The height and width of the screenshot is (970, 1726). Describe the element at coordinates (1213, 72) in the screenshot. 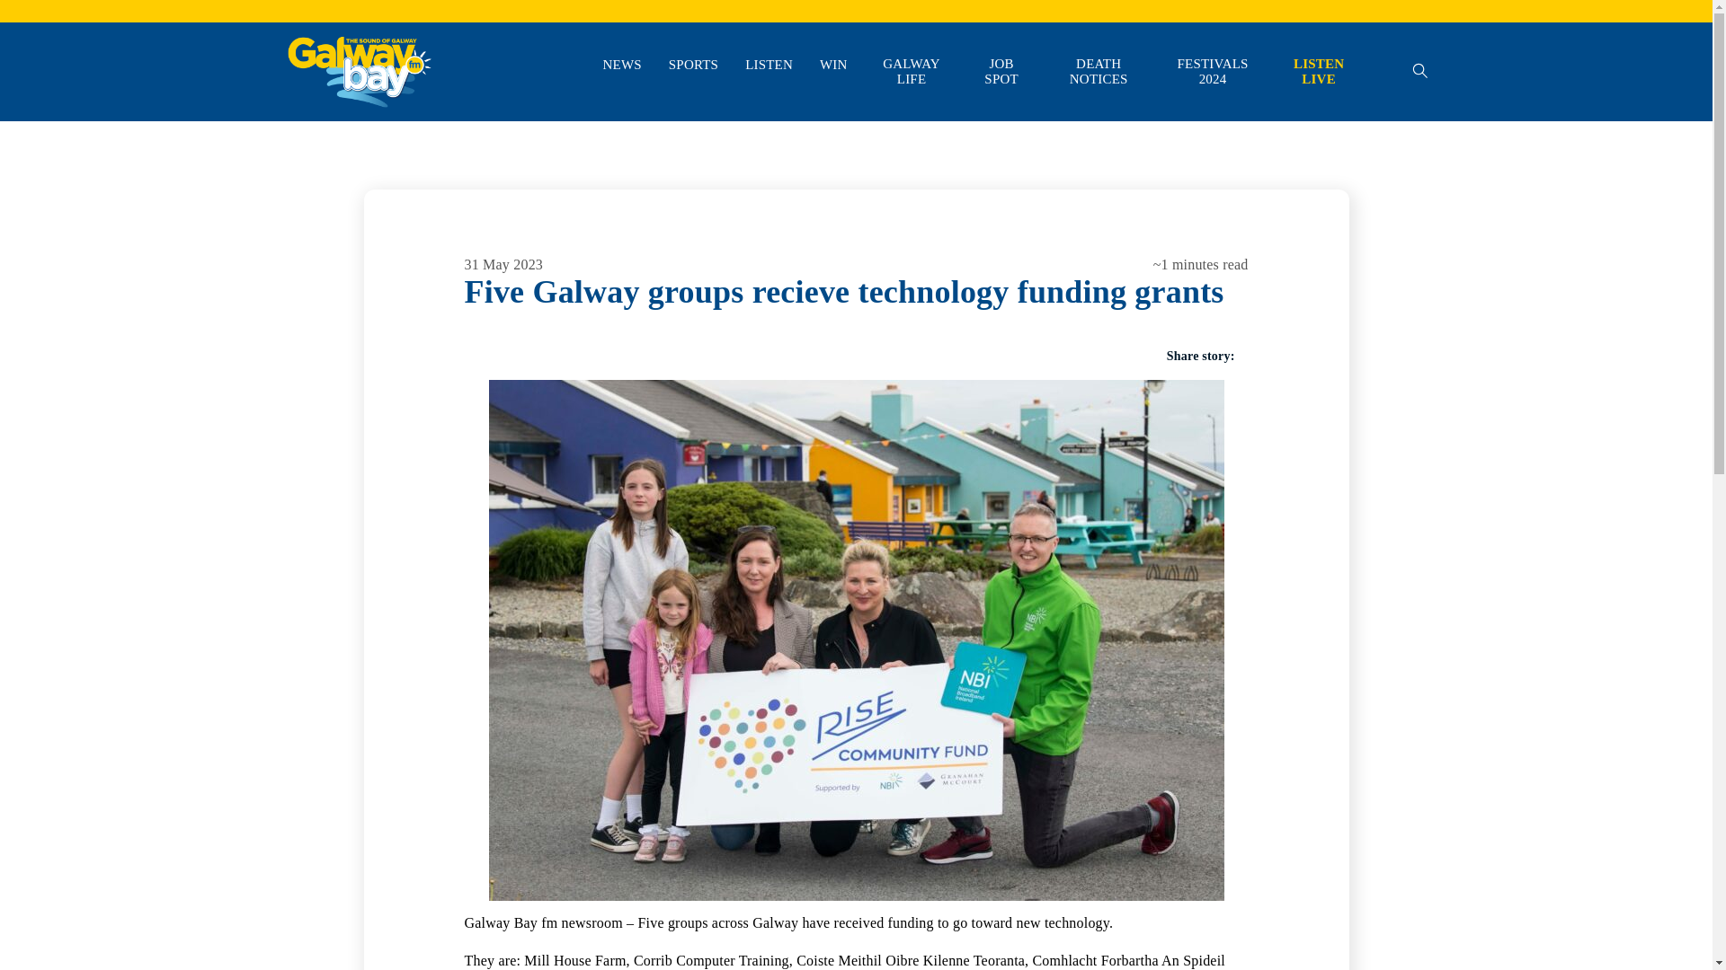

I see `FESTIVALS 2024` at that location.